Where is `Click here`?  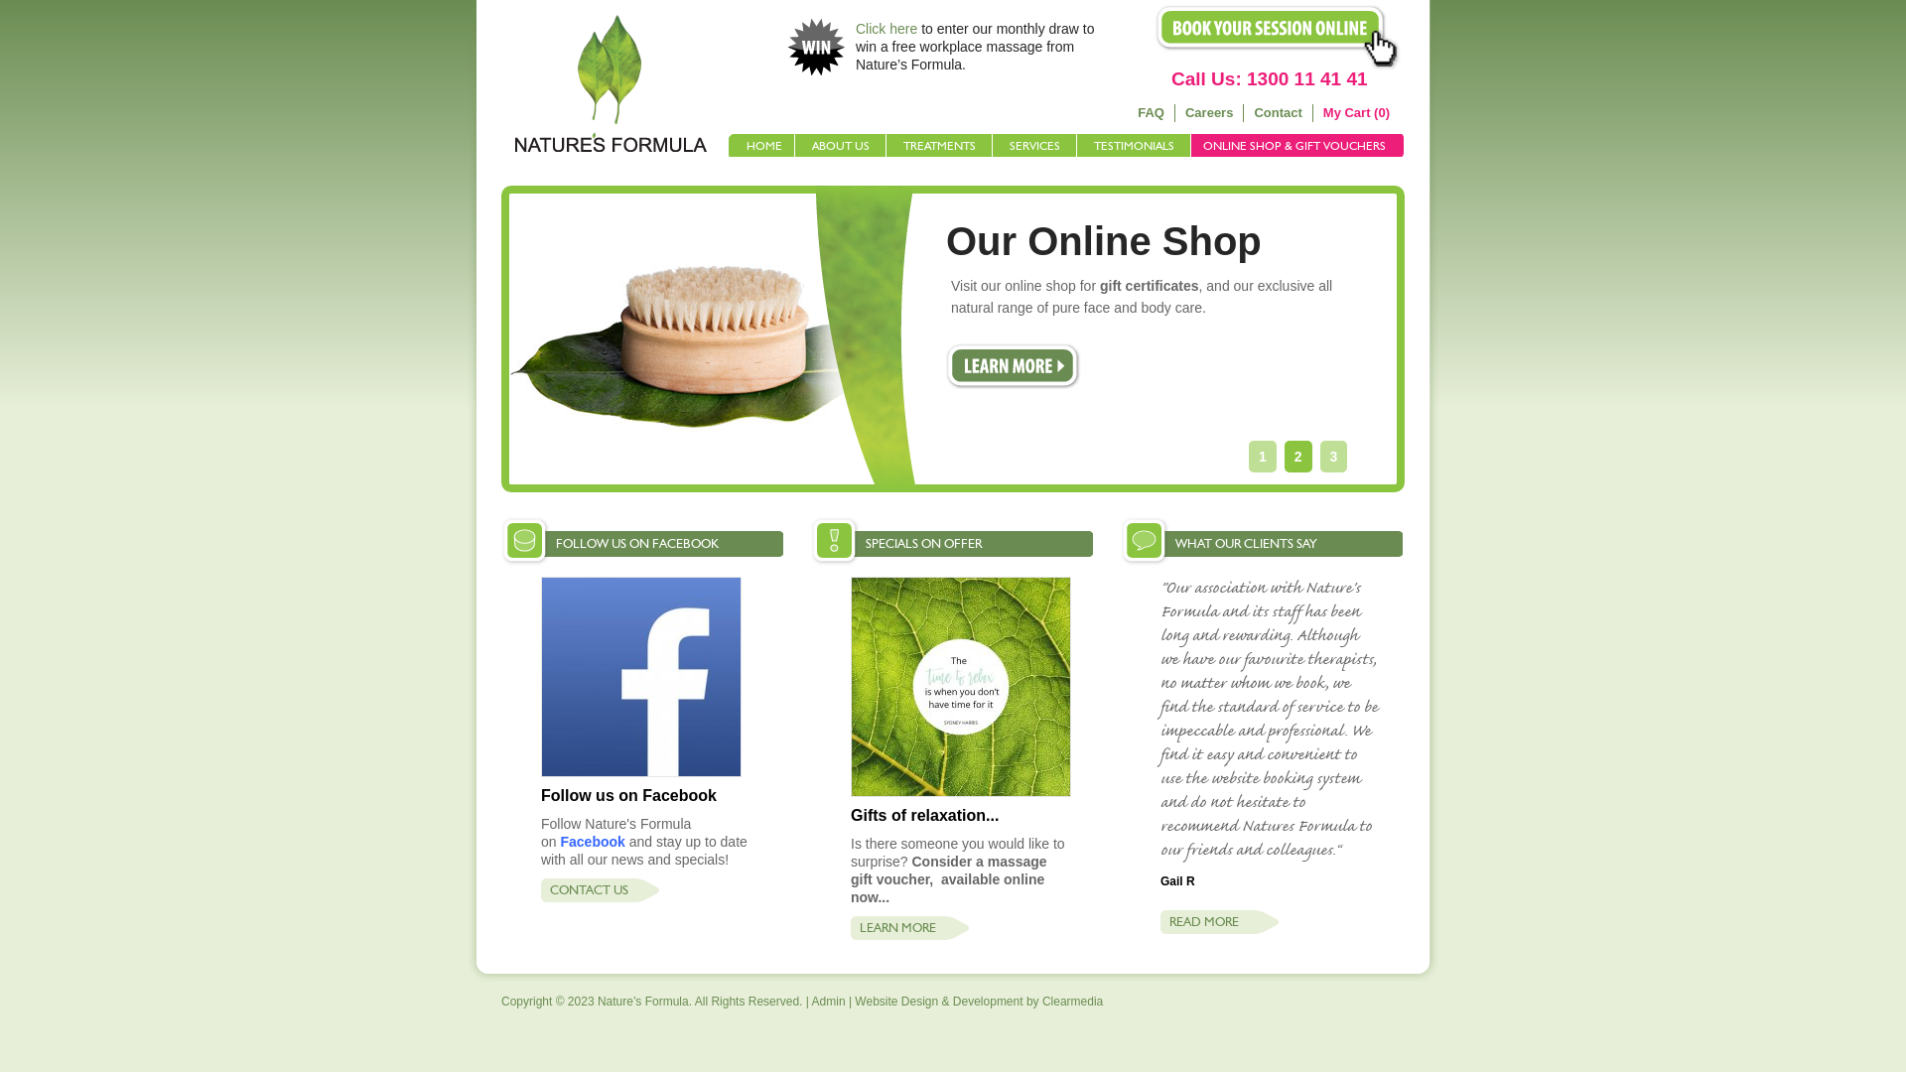 Click here is located at coordinates (886, 29).